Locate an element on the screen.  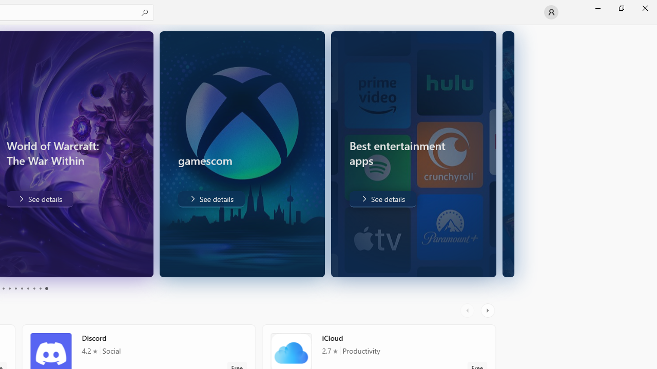
Page 8 is located at coordinates (34, 288).